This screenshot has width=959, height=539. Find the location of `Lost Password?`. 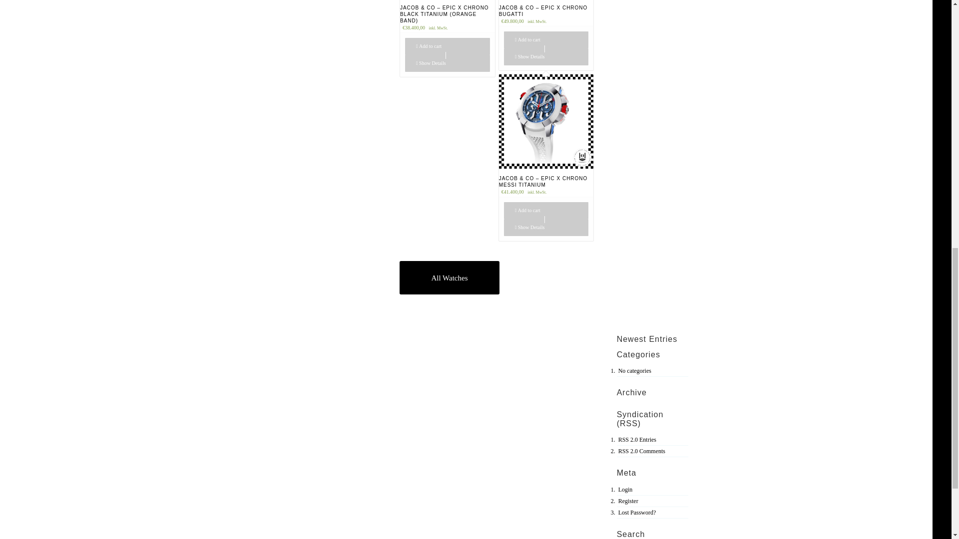

Lost Password? is located at coordinates (637, 512).